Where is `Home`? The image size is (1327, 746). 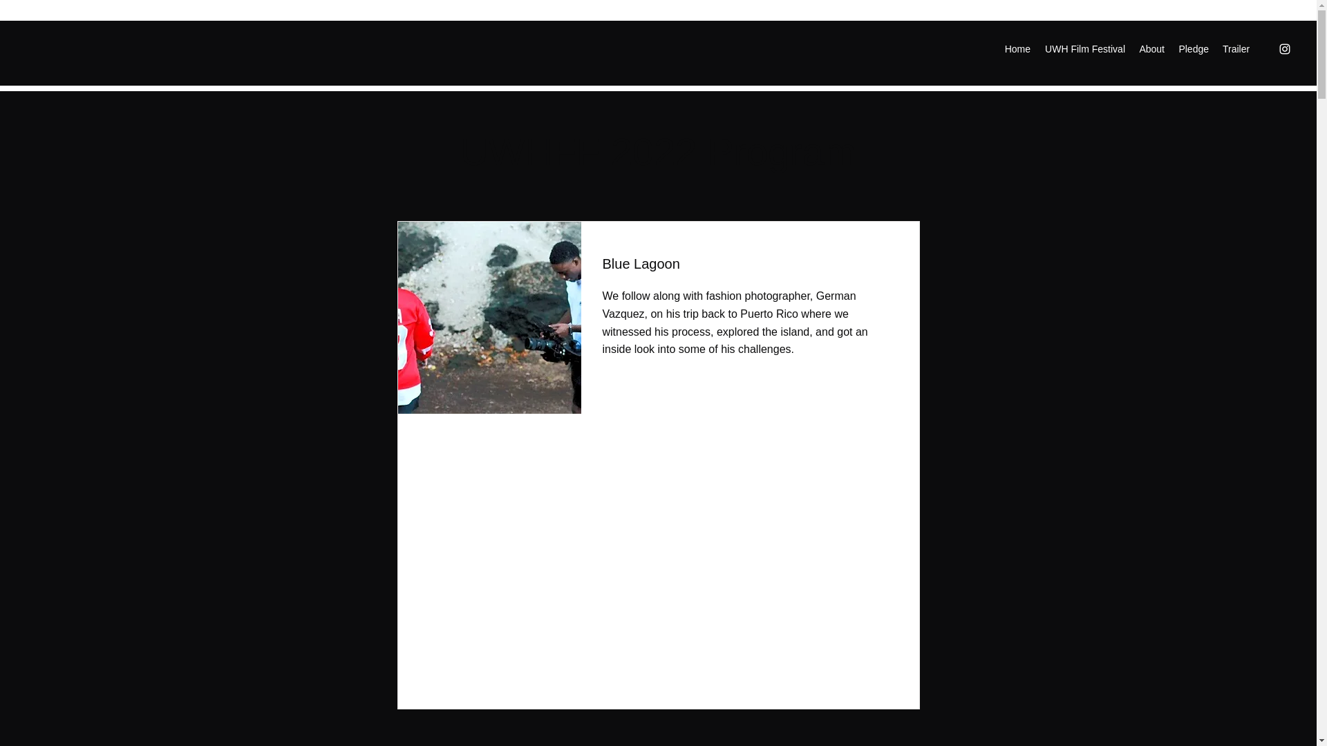
Home is located at coordinates (1017, 49).